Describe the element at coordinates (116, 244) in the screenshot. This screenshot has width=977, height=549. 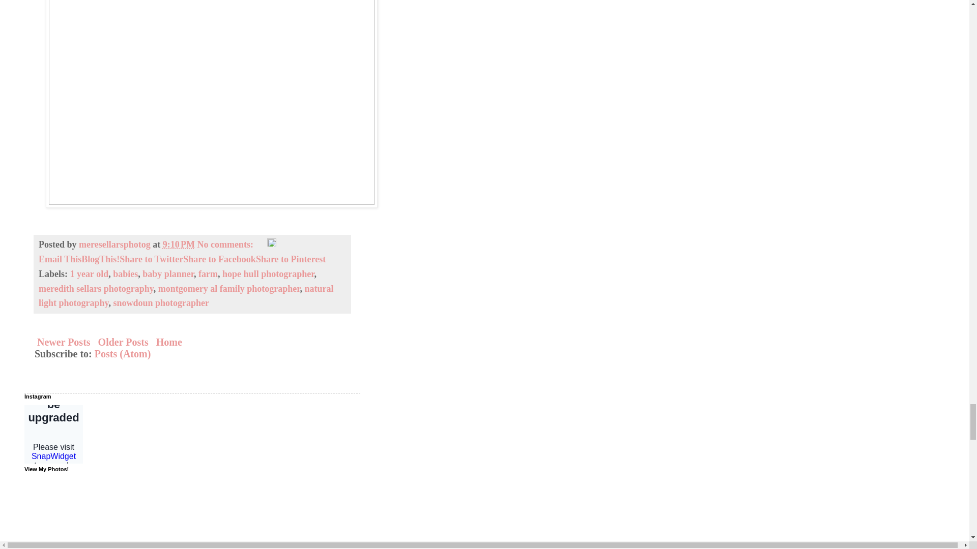
I see `meresellarsphotog` at that location.